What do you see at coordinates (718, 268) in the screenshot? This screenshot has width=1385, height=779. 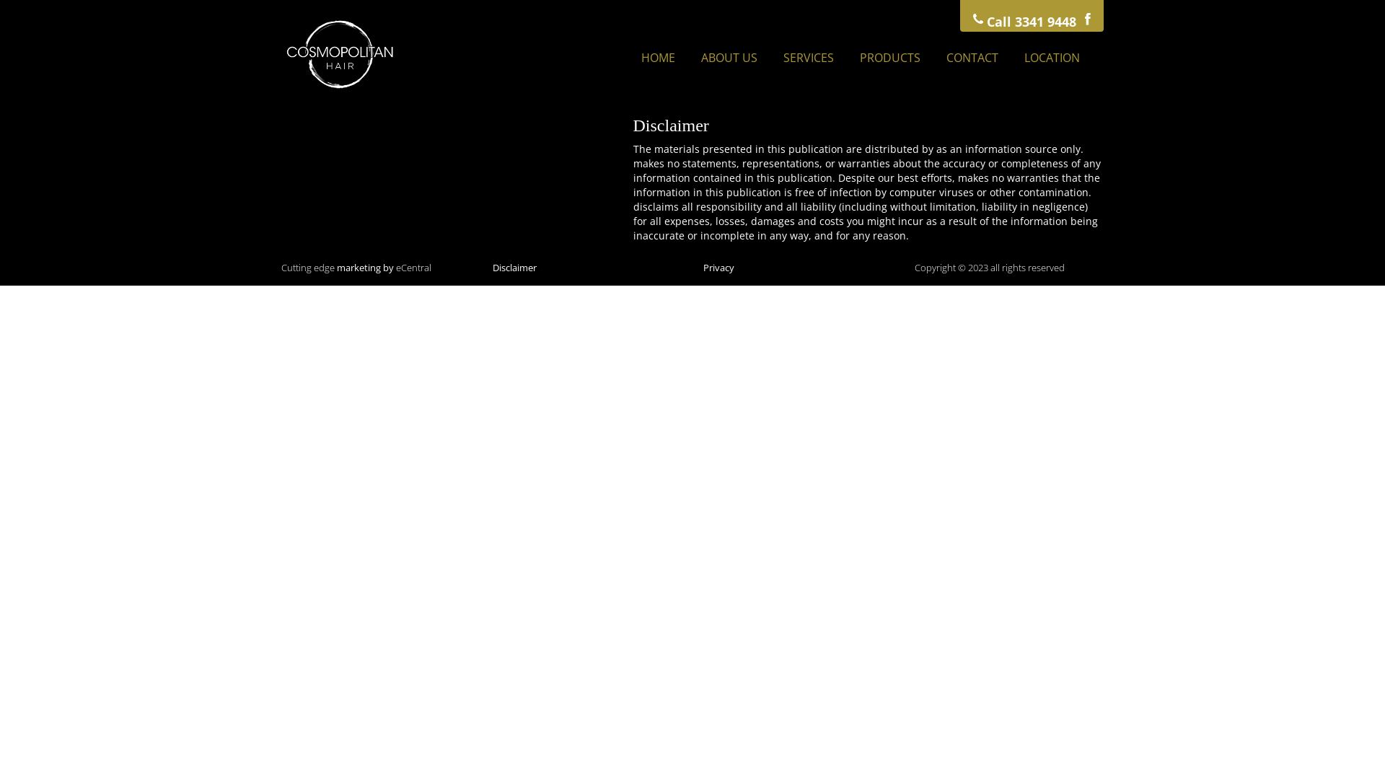 I see `Privacy` at bounding box center [718, 268].